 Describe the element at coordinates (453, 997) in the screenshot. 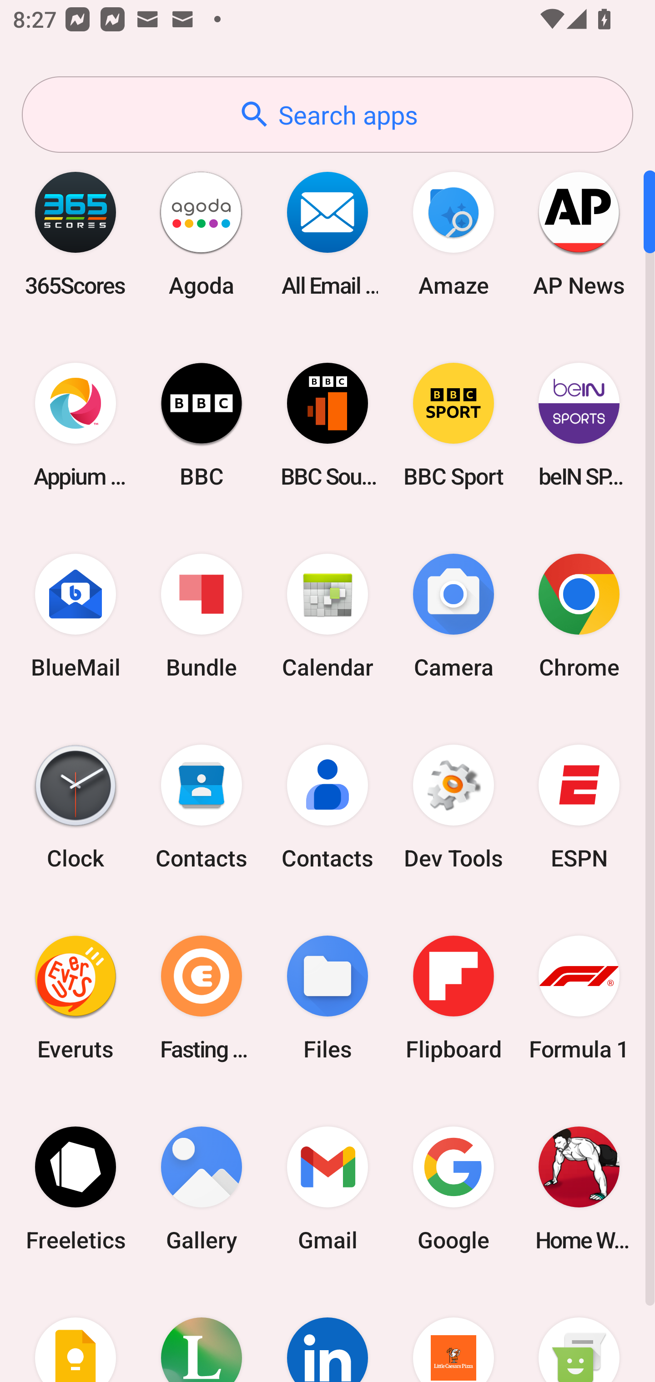

I see `Flipboard` at that location.